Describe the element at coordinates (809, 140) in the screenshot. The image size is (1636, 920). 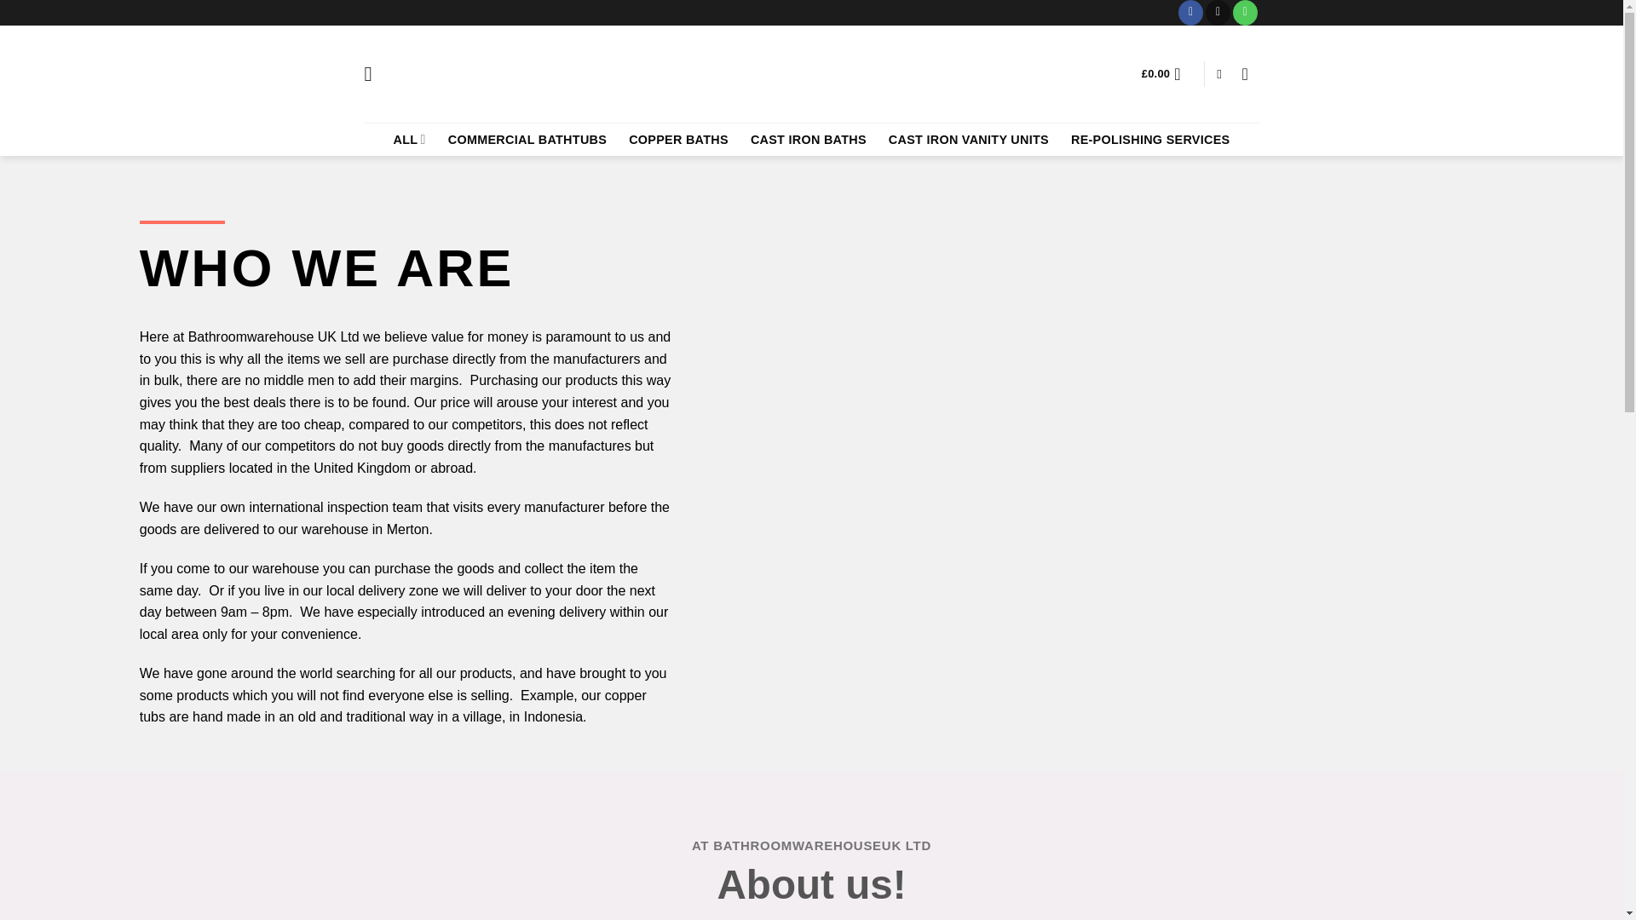
I see `CAST IRON BATHS` at that location.